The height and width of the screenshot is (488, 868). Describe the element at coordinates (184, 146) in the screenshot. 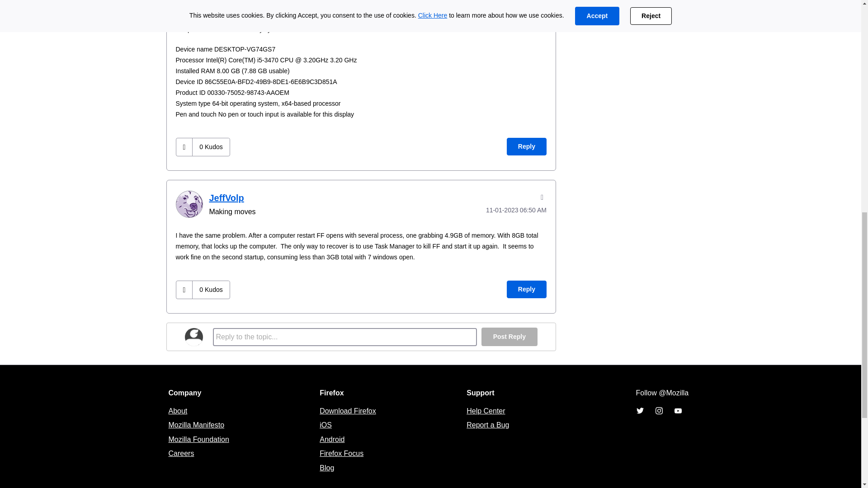

I see `Click here to give kudos to this post.` at that location.